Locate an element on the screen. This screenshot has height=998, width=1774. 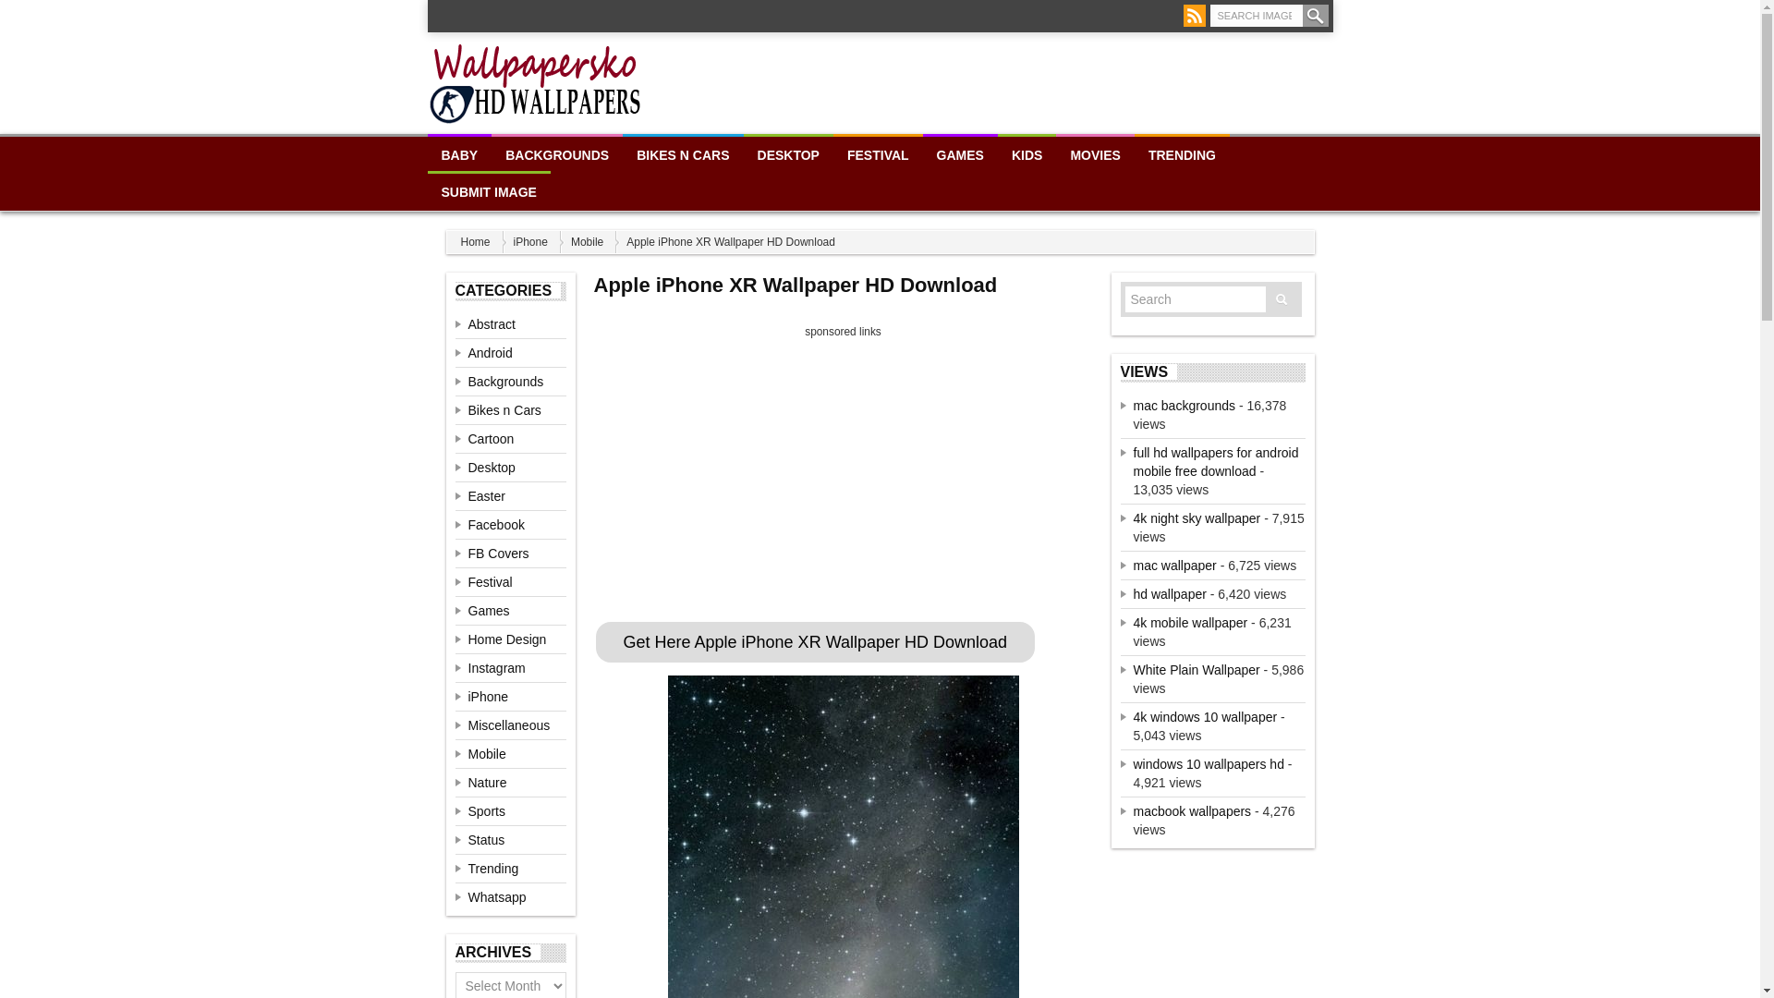
Nature is located at coordinates (486, 783).